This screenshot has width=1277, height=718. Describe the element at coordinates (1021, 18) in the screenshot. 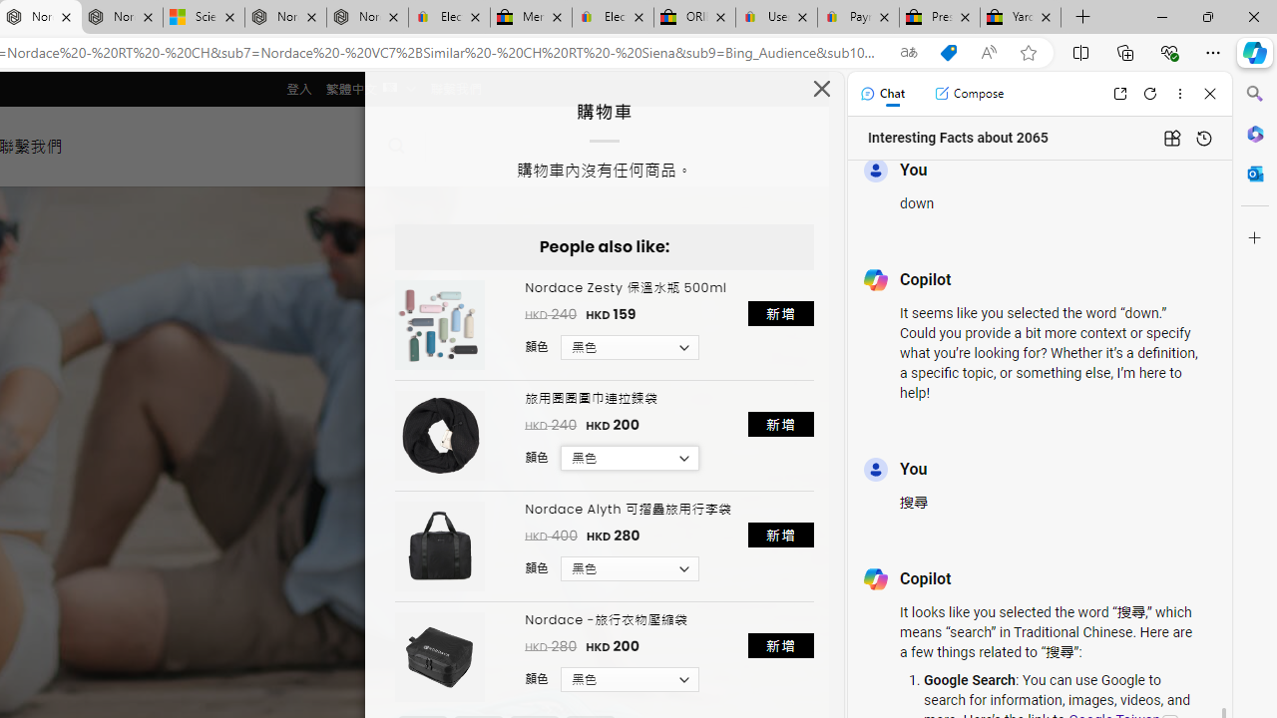

I see `Yard, Garden & Outdoor Living` at that location.